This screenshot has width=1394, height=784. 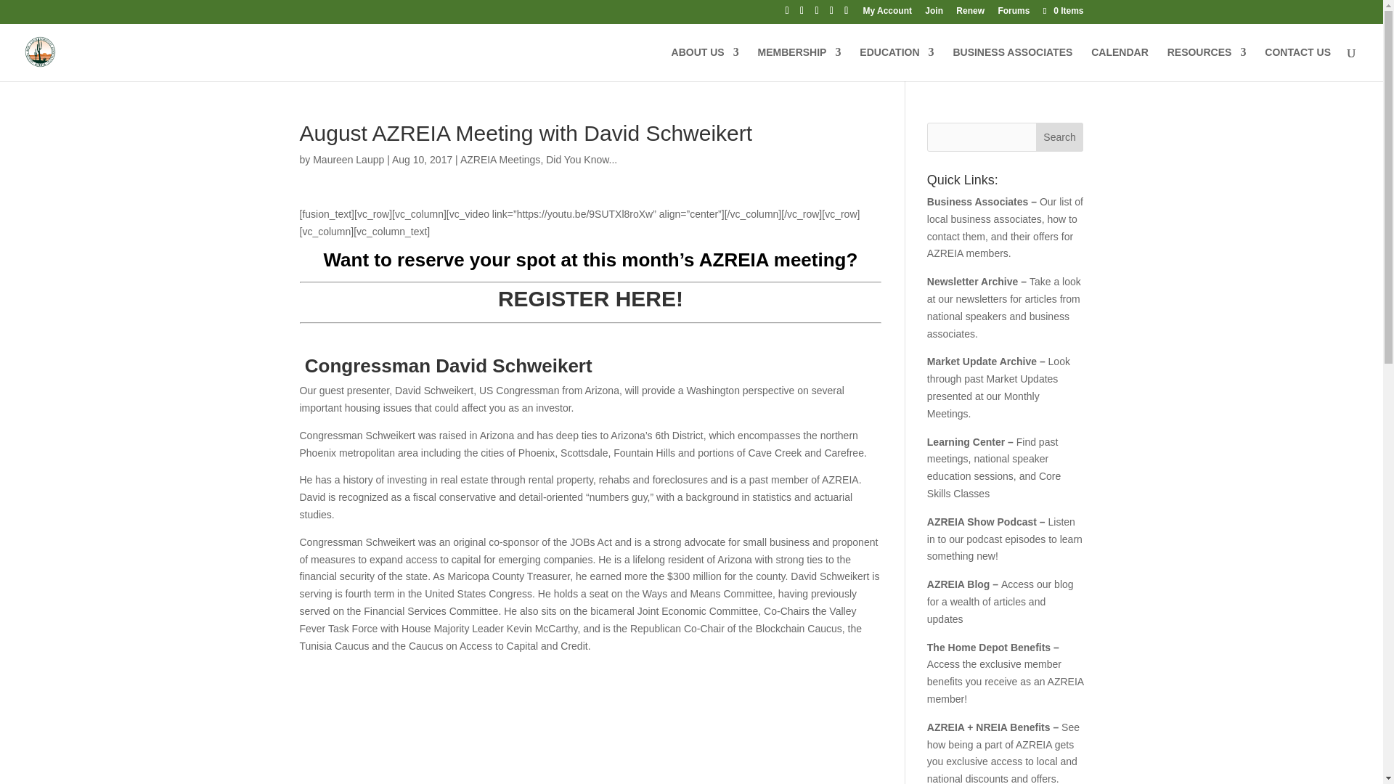 I want to click on CONTACT US, so click(x=1297, y=63).